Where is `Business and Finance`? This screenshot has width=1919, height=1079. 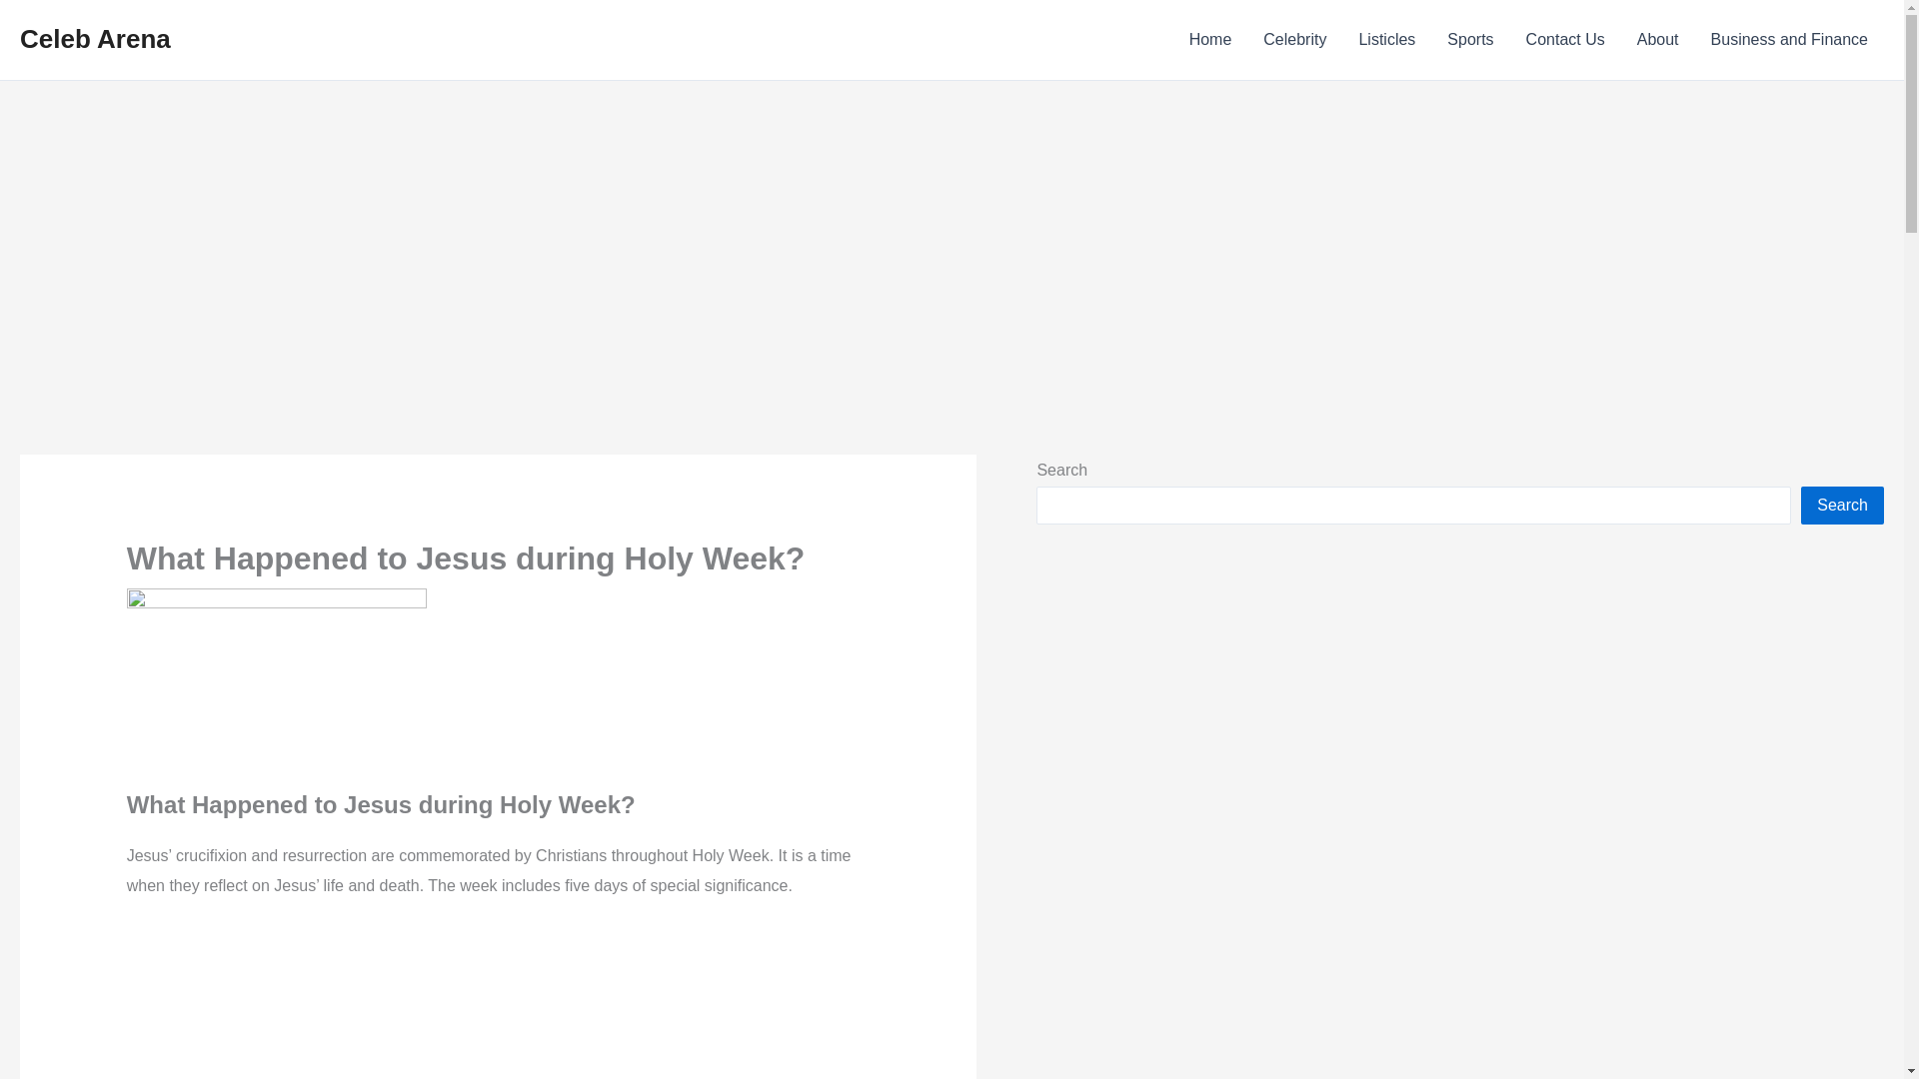 Business and Finance is located at coordinates (1789, 40).